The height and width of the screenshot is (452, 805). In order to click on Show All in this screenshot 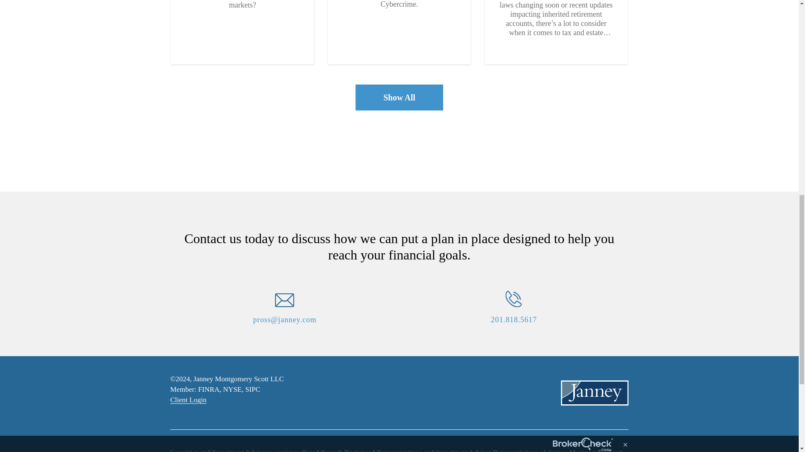, I will do `click(399, 98)`.